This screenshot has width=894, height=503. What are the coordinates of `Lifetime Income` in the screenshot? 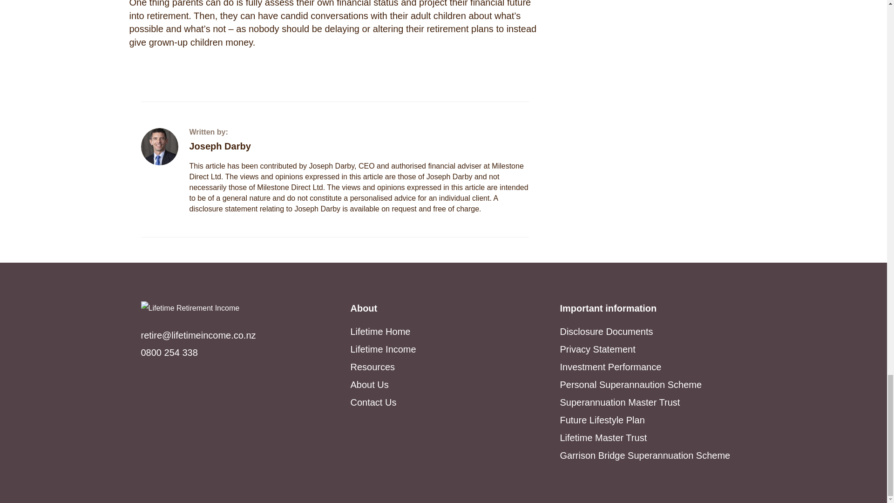 It's located at (383, 349).